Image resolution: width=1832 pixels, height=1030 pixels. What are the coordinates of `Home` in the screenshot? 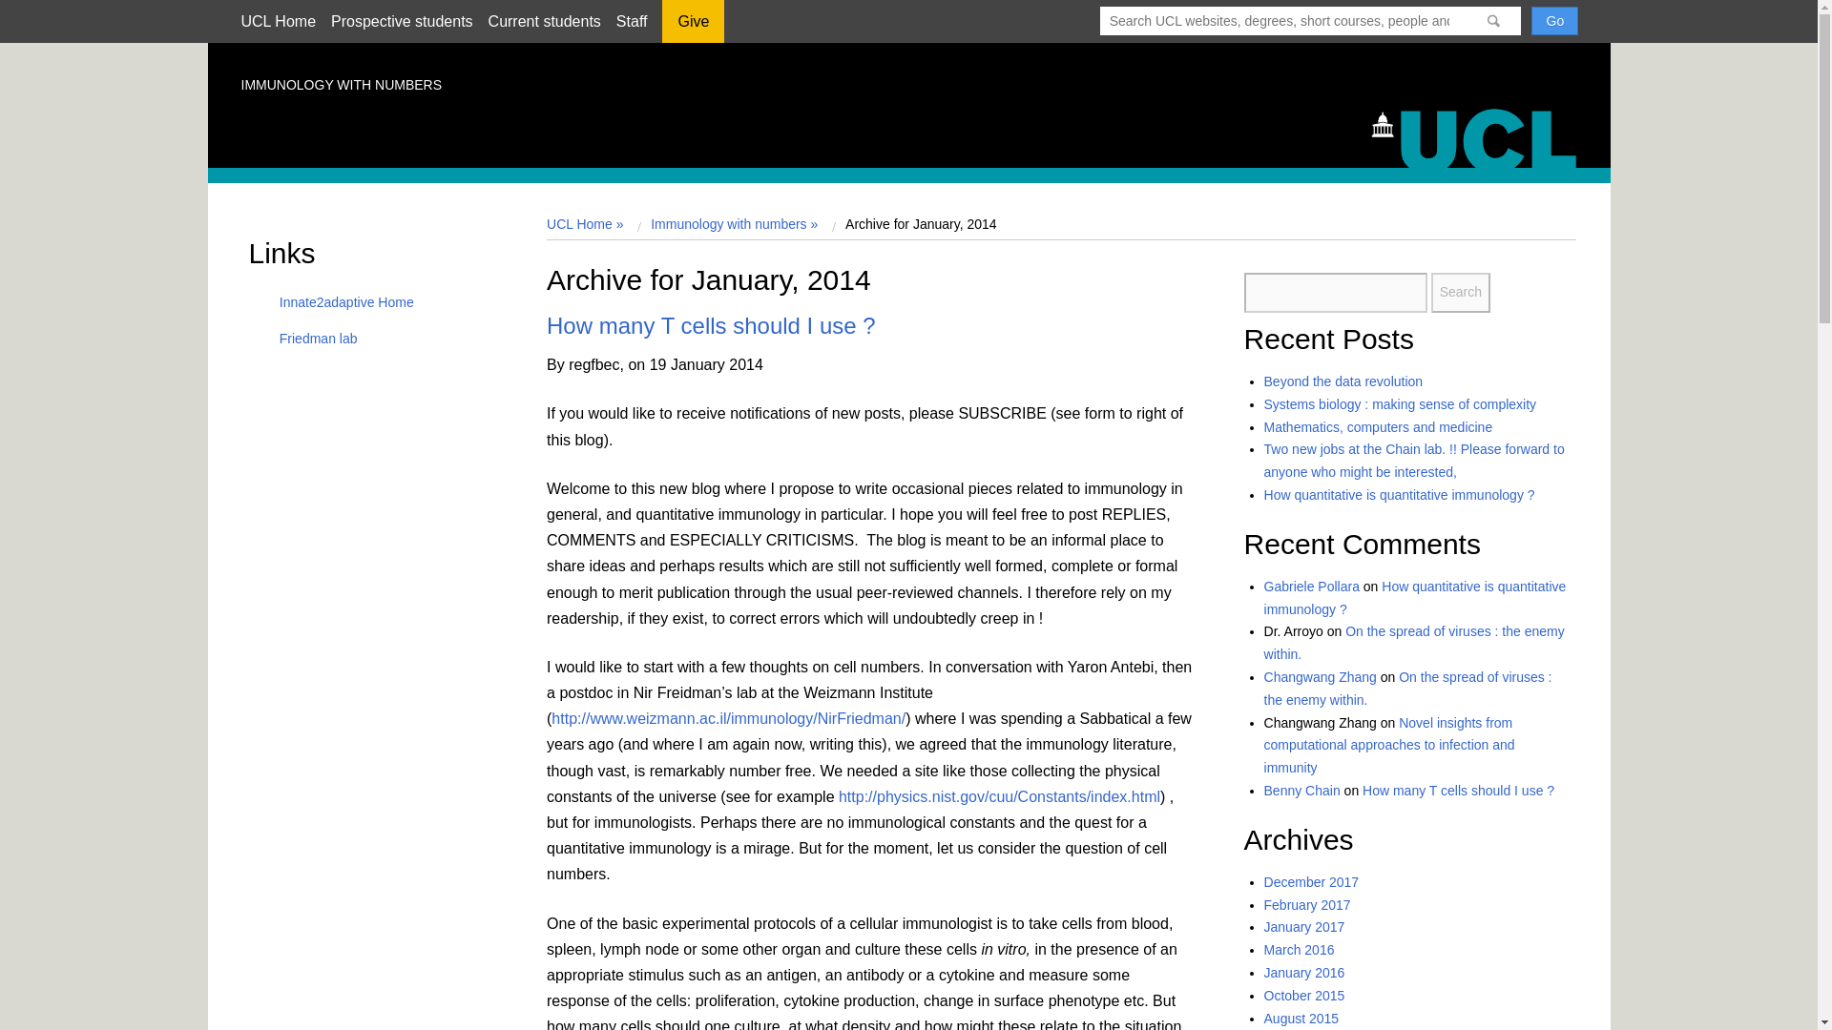 It's located at (1483, 136).